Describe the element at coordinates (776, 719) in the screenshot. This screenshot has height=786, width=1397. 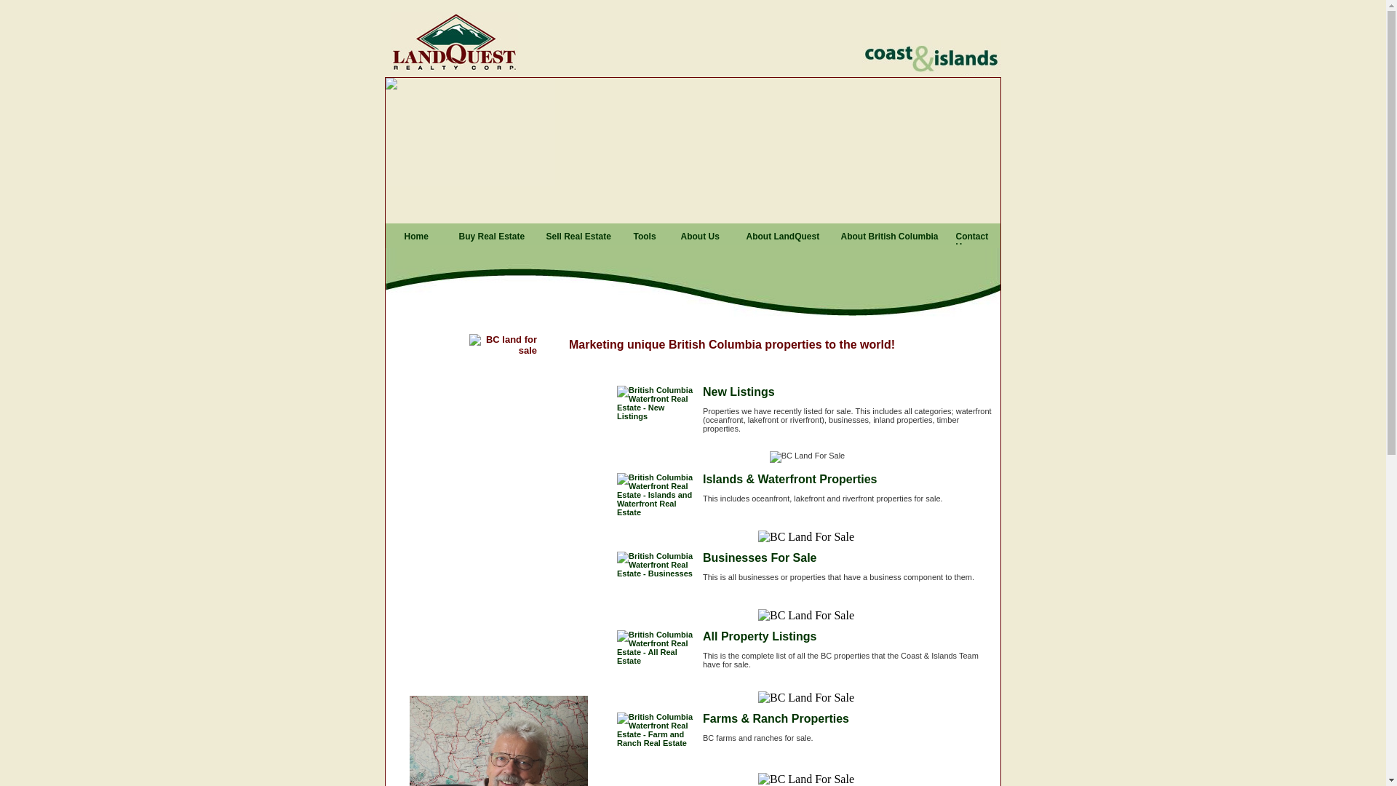
I see `Farms & Ranch Properties` at that location.